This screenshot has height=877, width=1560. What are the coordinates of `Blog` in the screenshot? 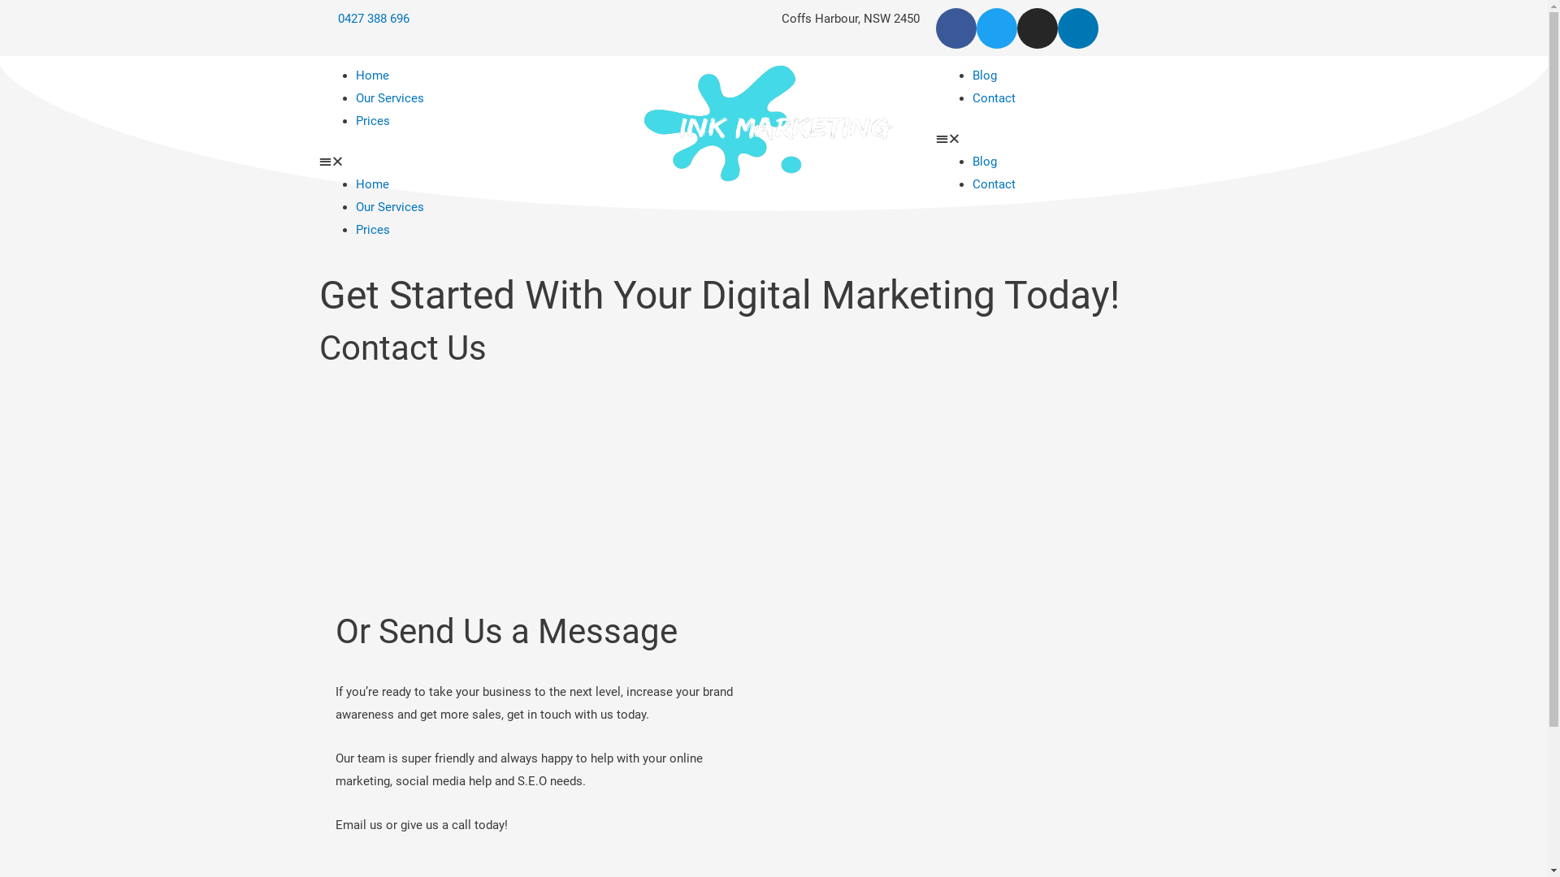 It's located at (985, 76).